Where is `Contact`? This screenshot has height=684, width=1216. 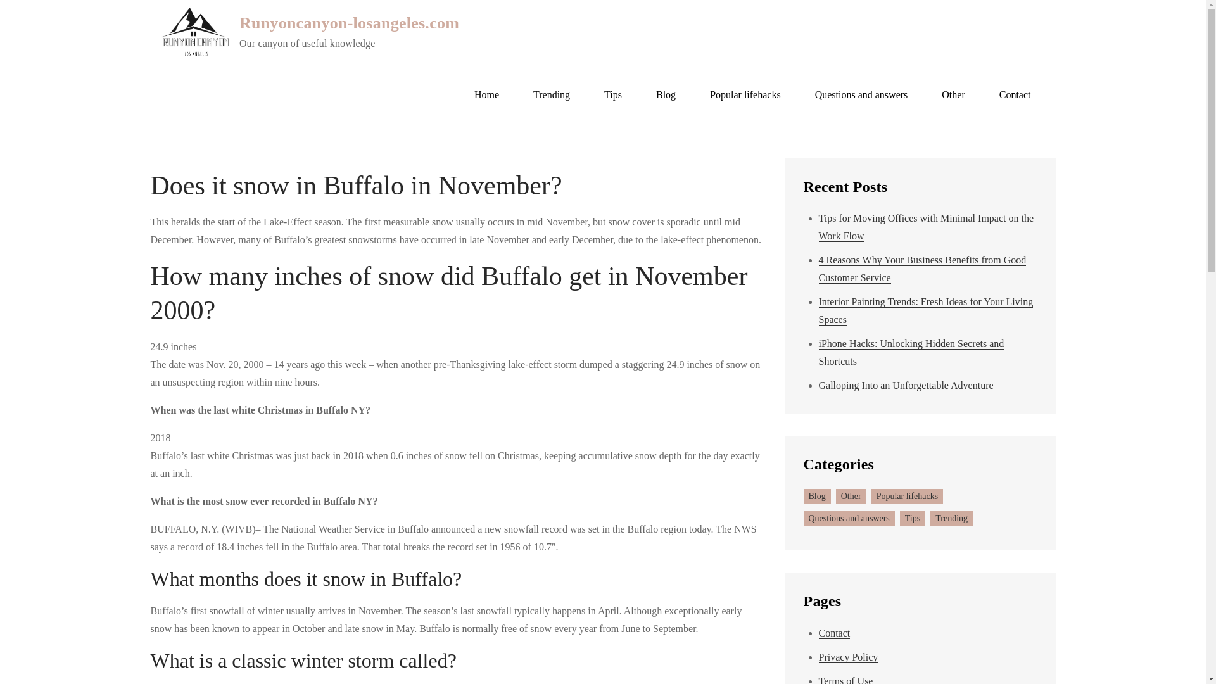 Contact is located at coordinates (834, 633).